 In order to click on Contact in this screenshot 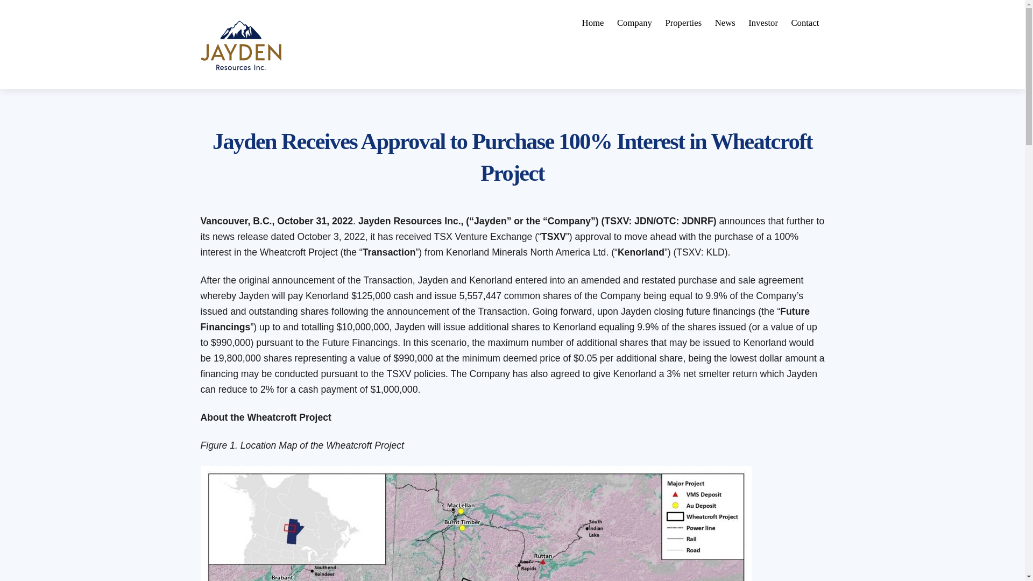, I will do `click(240, 69)`.